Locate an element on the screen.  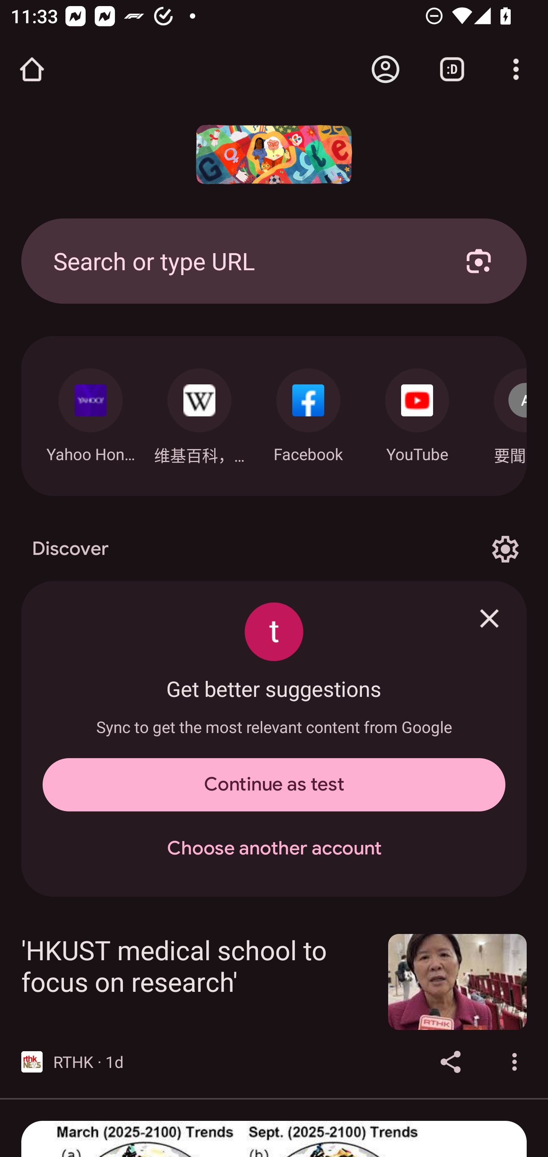
Navigate: YouTube: m.youtube.com YouTube is located at coordinates (417, 412).